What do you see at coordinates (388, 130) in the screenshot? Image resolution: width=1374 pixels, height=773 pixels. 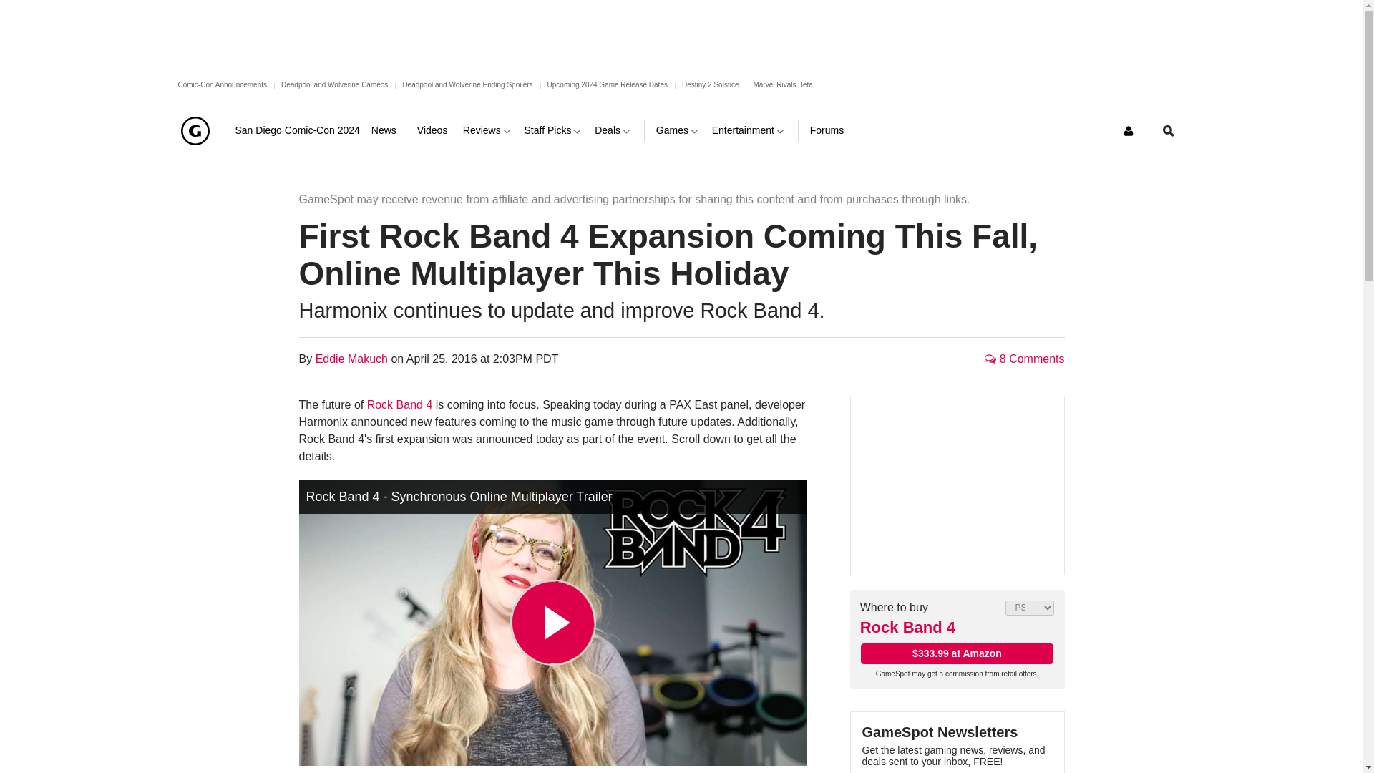 I see `News` at bounding box center [388, 130].